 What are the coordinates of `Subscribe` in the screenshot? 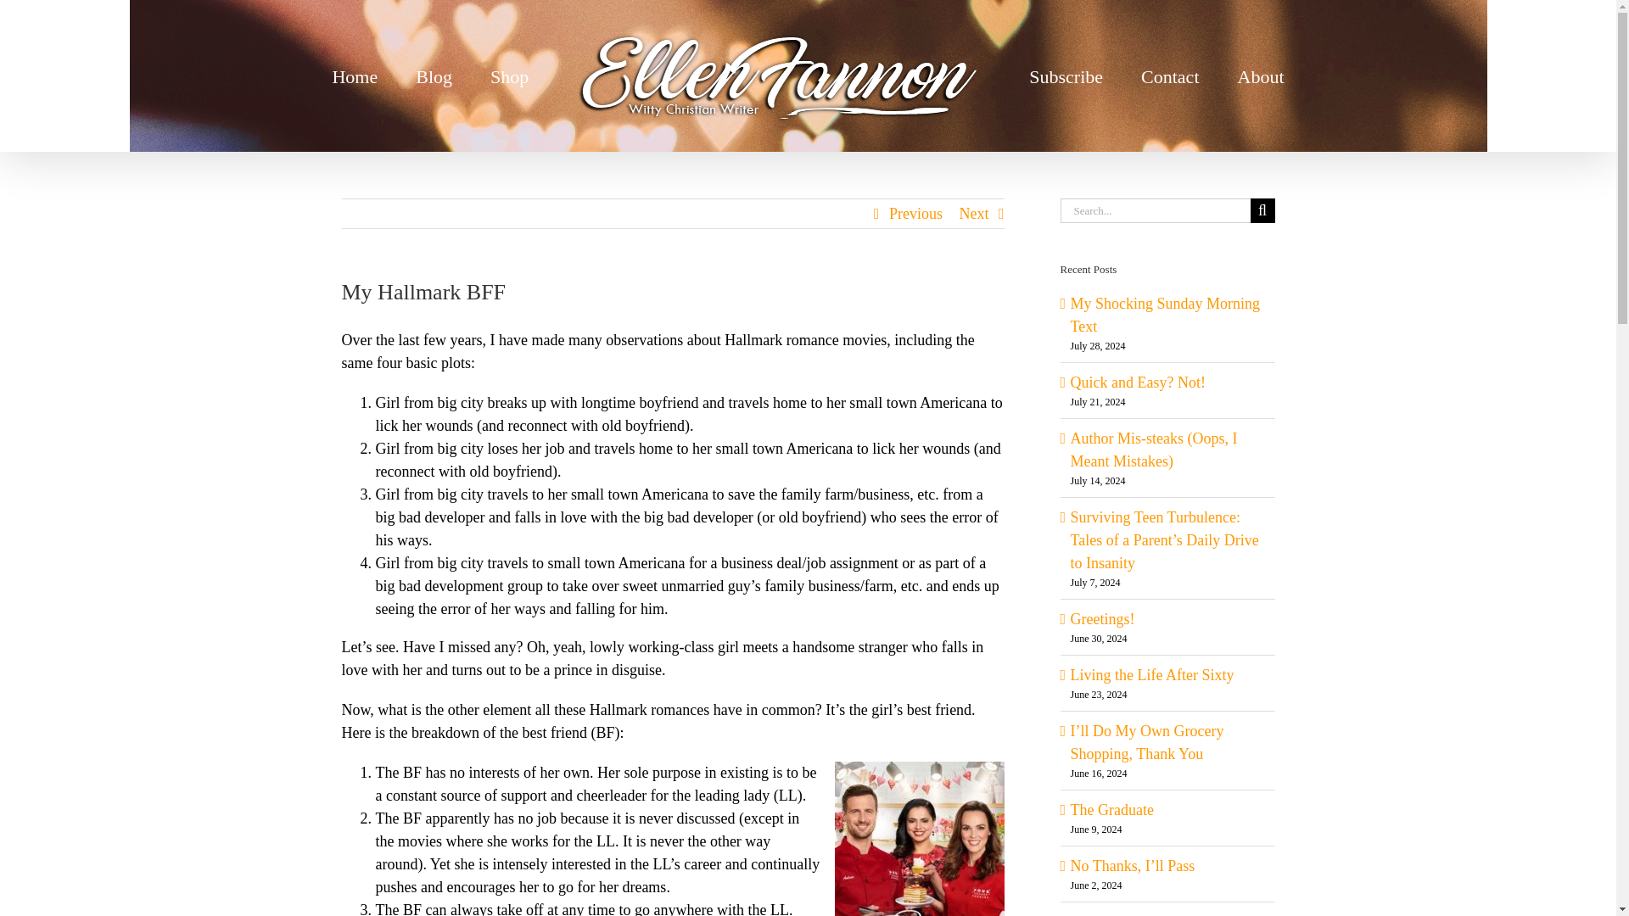 It's located at (1066, 75).